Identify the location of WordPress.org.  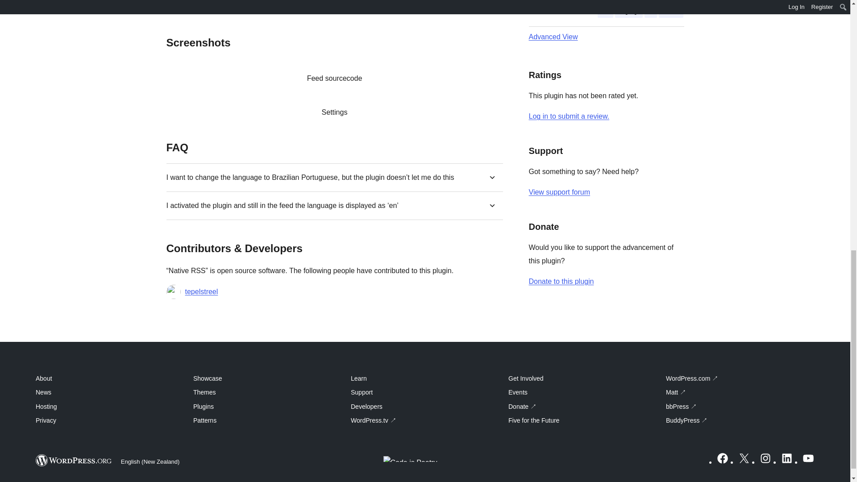
(74, 461).